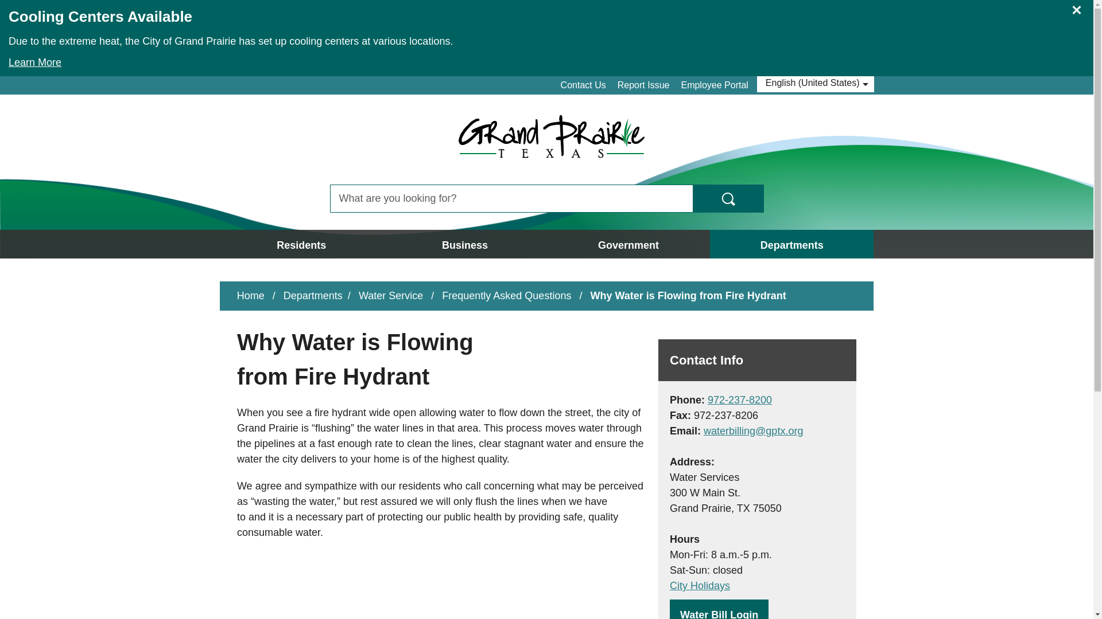 The height and width of the screenshot is (619, 1102). What do you see at coordinates (643, 85) in the screenshot?
I see `Report Issue` at bounding box center [643, 85].